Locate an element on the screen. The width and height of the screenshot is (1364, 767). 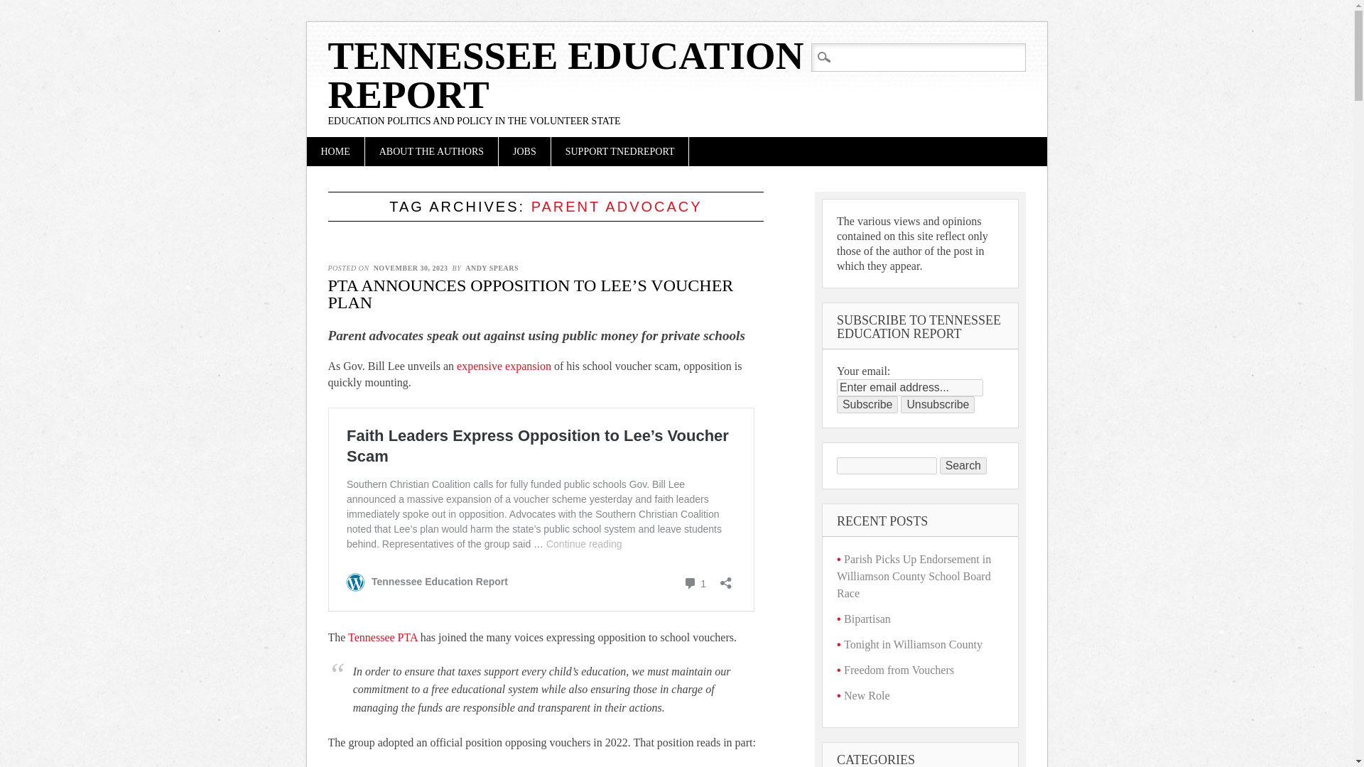
ANDY SPEARS is located at coordinates (492, 268).